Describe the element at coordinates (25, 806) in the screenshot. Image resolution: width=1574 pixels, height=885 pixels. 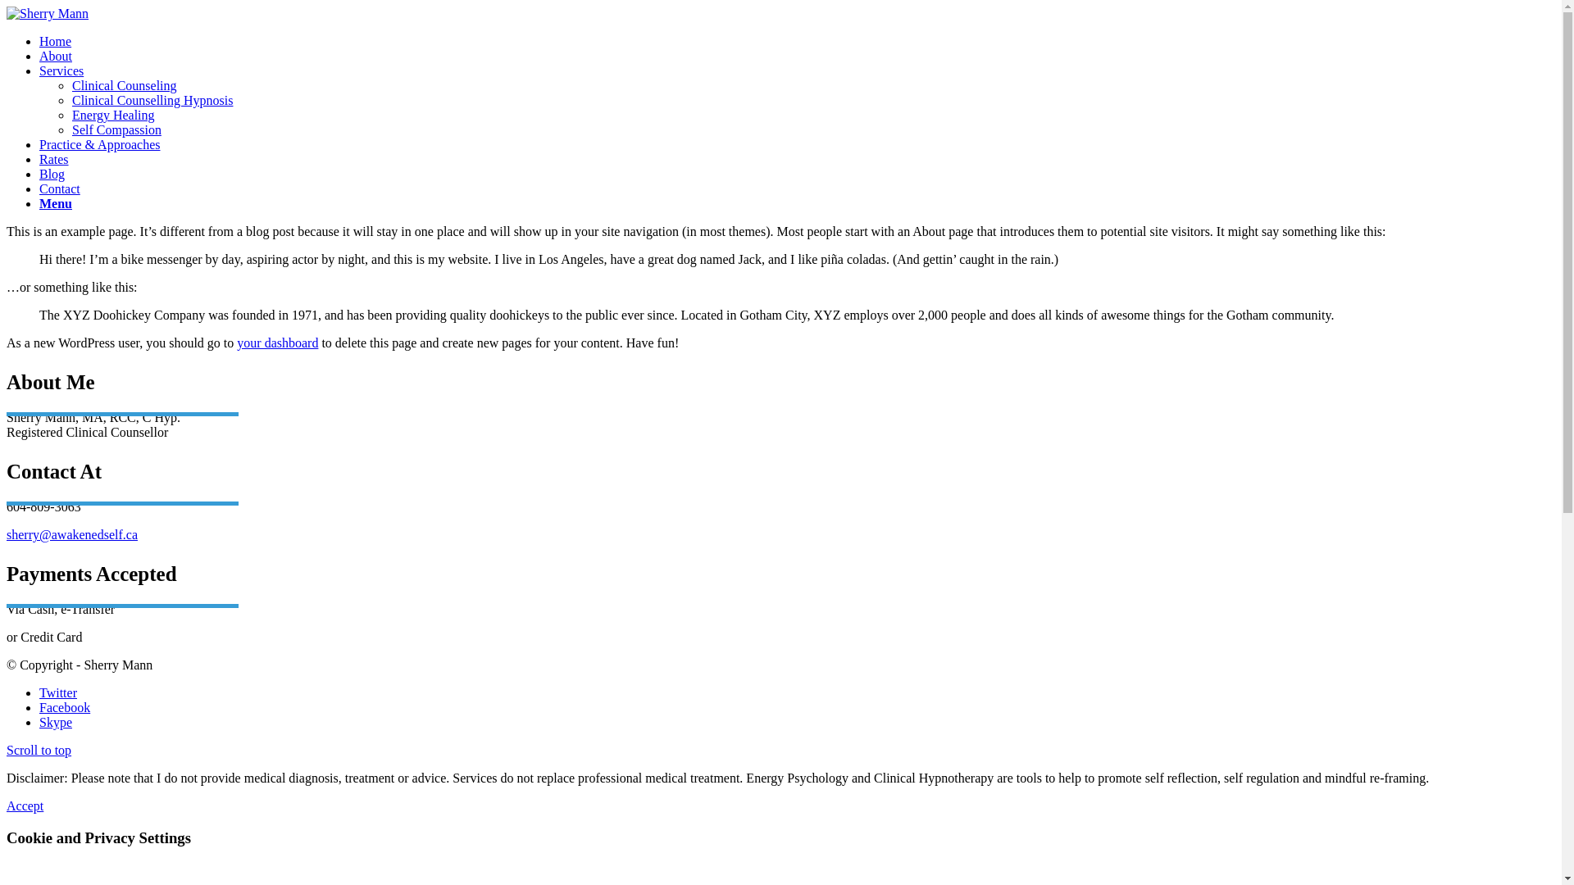
I see `Accept` at that location.